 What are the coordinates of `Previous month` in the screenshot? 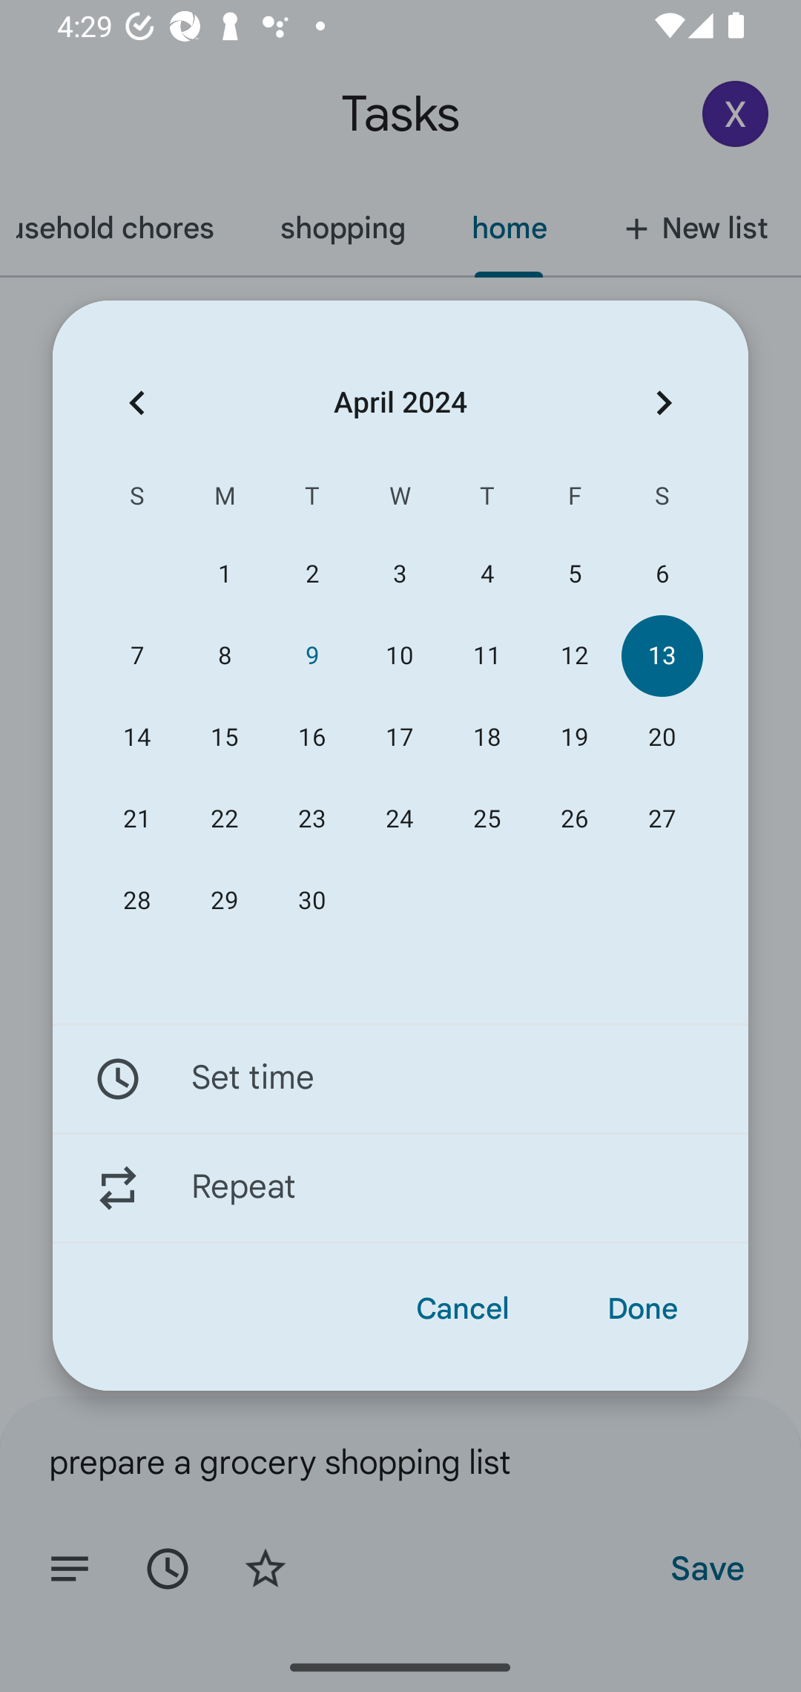 It's located at (136, 402).